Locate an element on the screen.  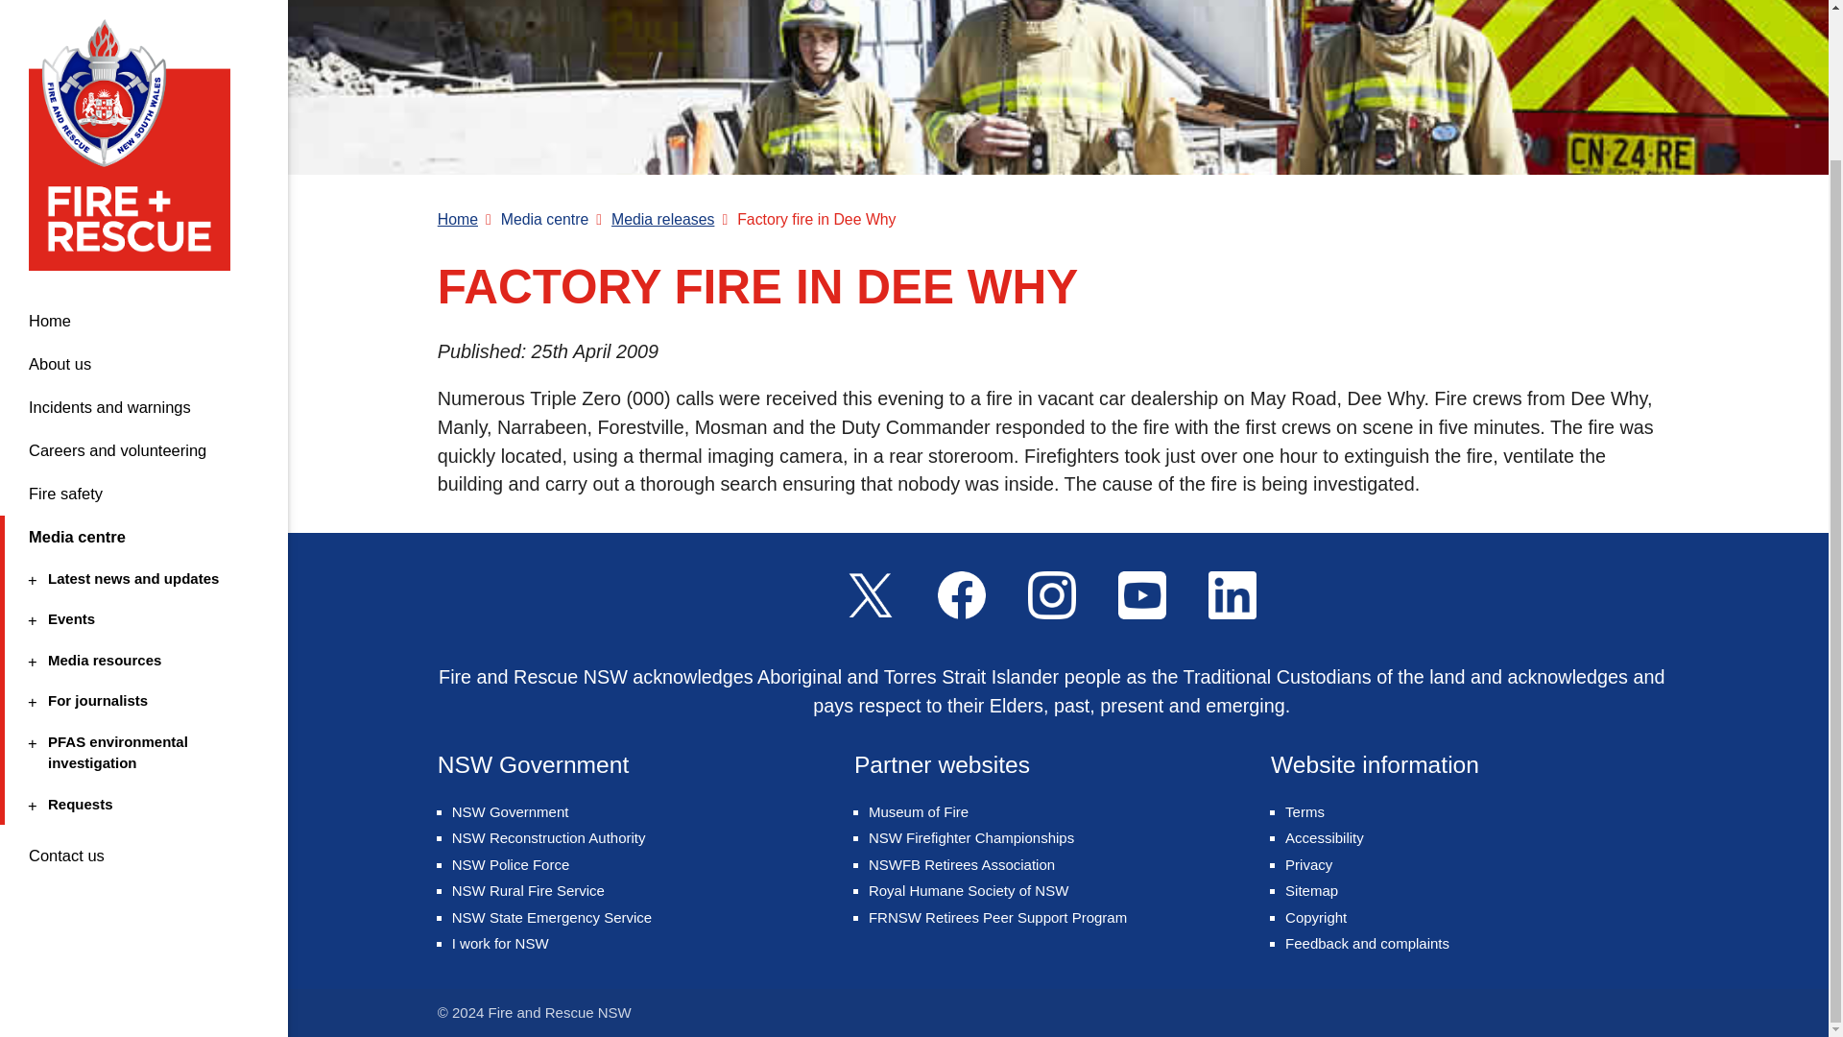
Events is located at coordinates (141, 444).